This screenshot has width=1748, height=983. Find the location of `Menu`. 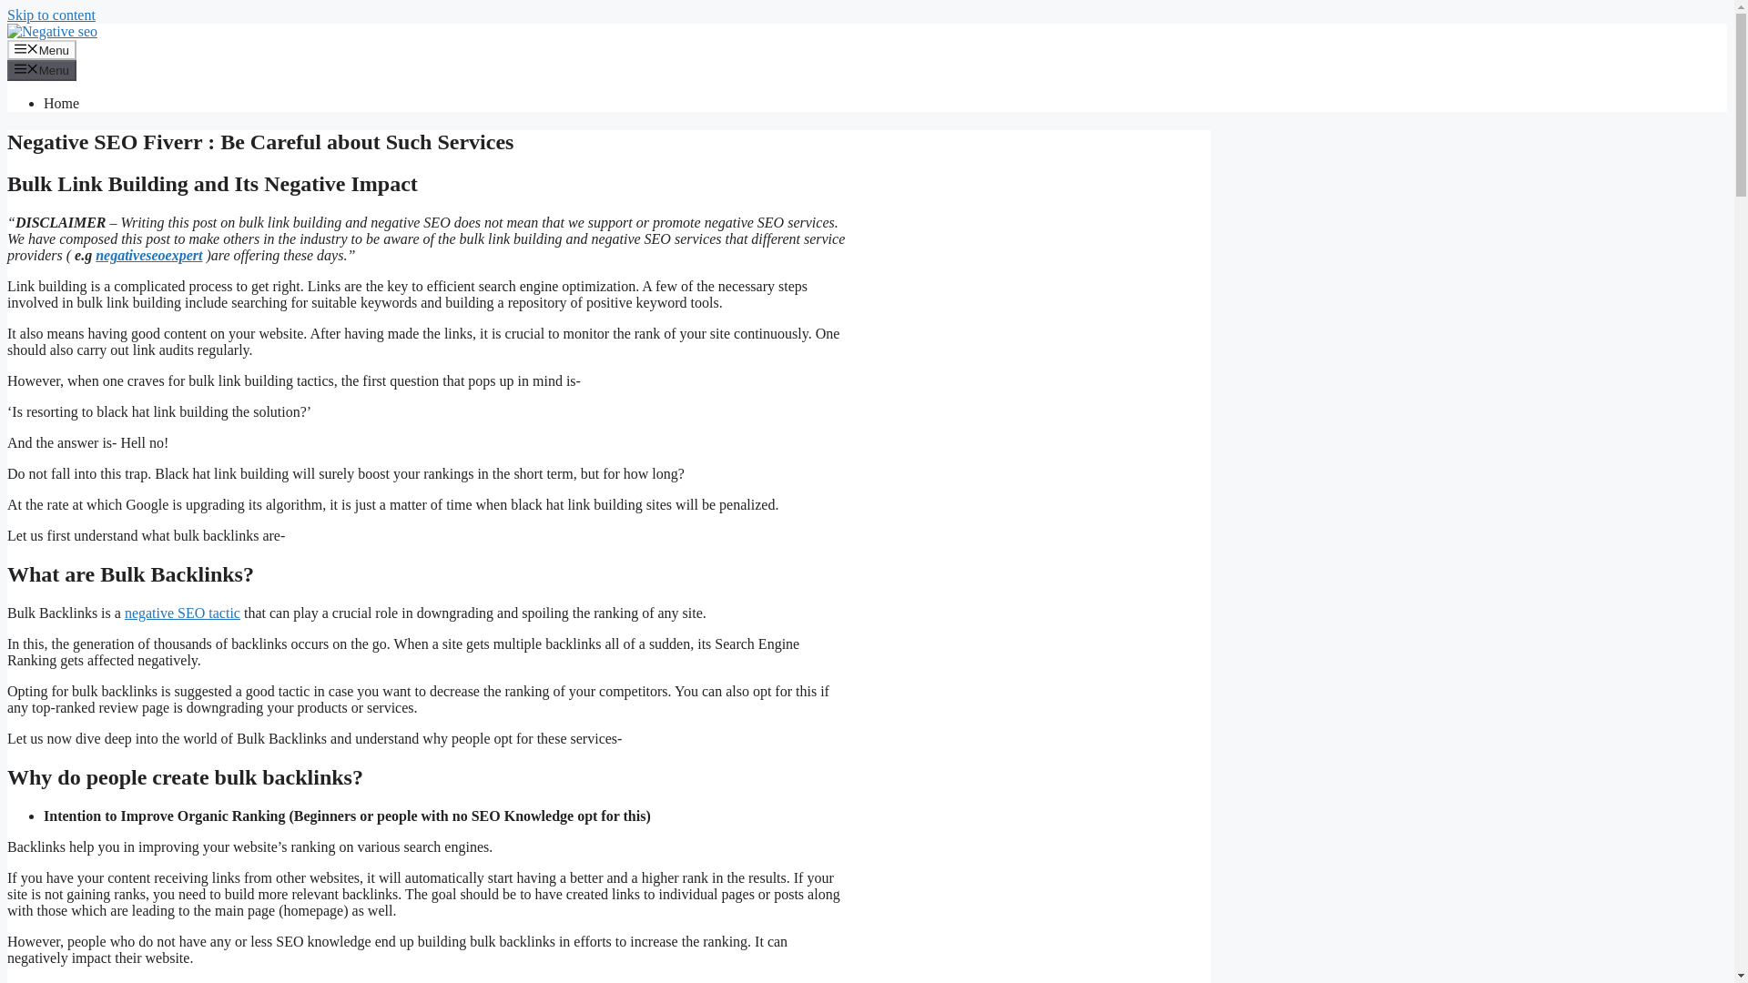

Menu is located at coordinates (42, 69).